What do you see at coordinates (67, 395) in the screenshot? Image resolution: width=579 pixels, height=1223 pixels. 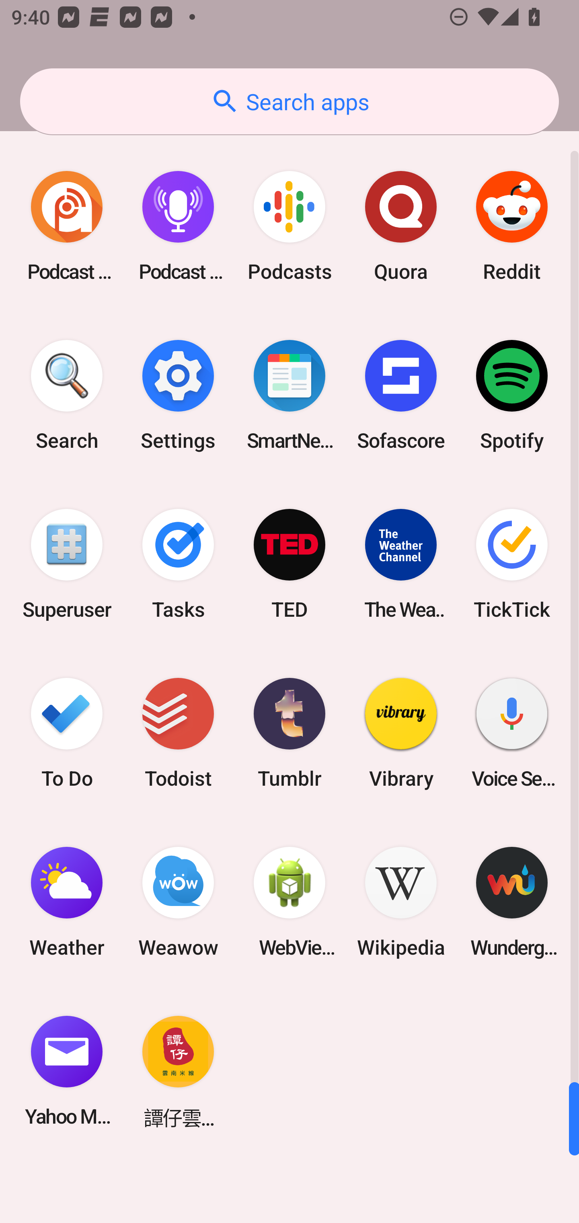 I see `Search` at bounding box center [67, 395].